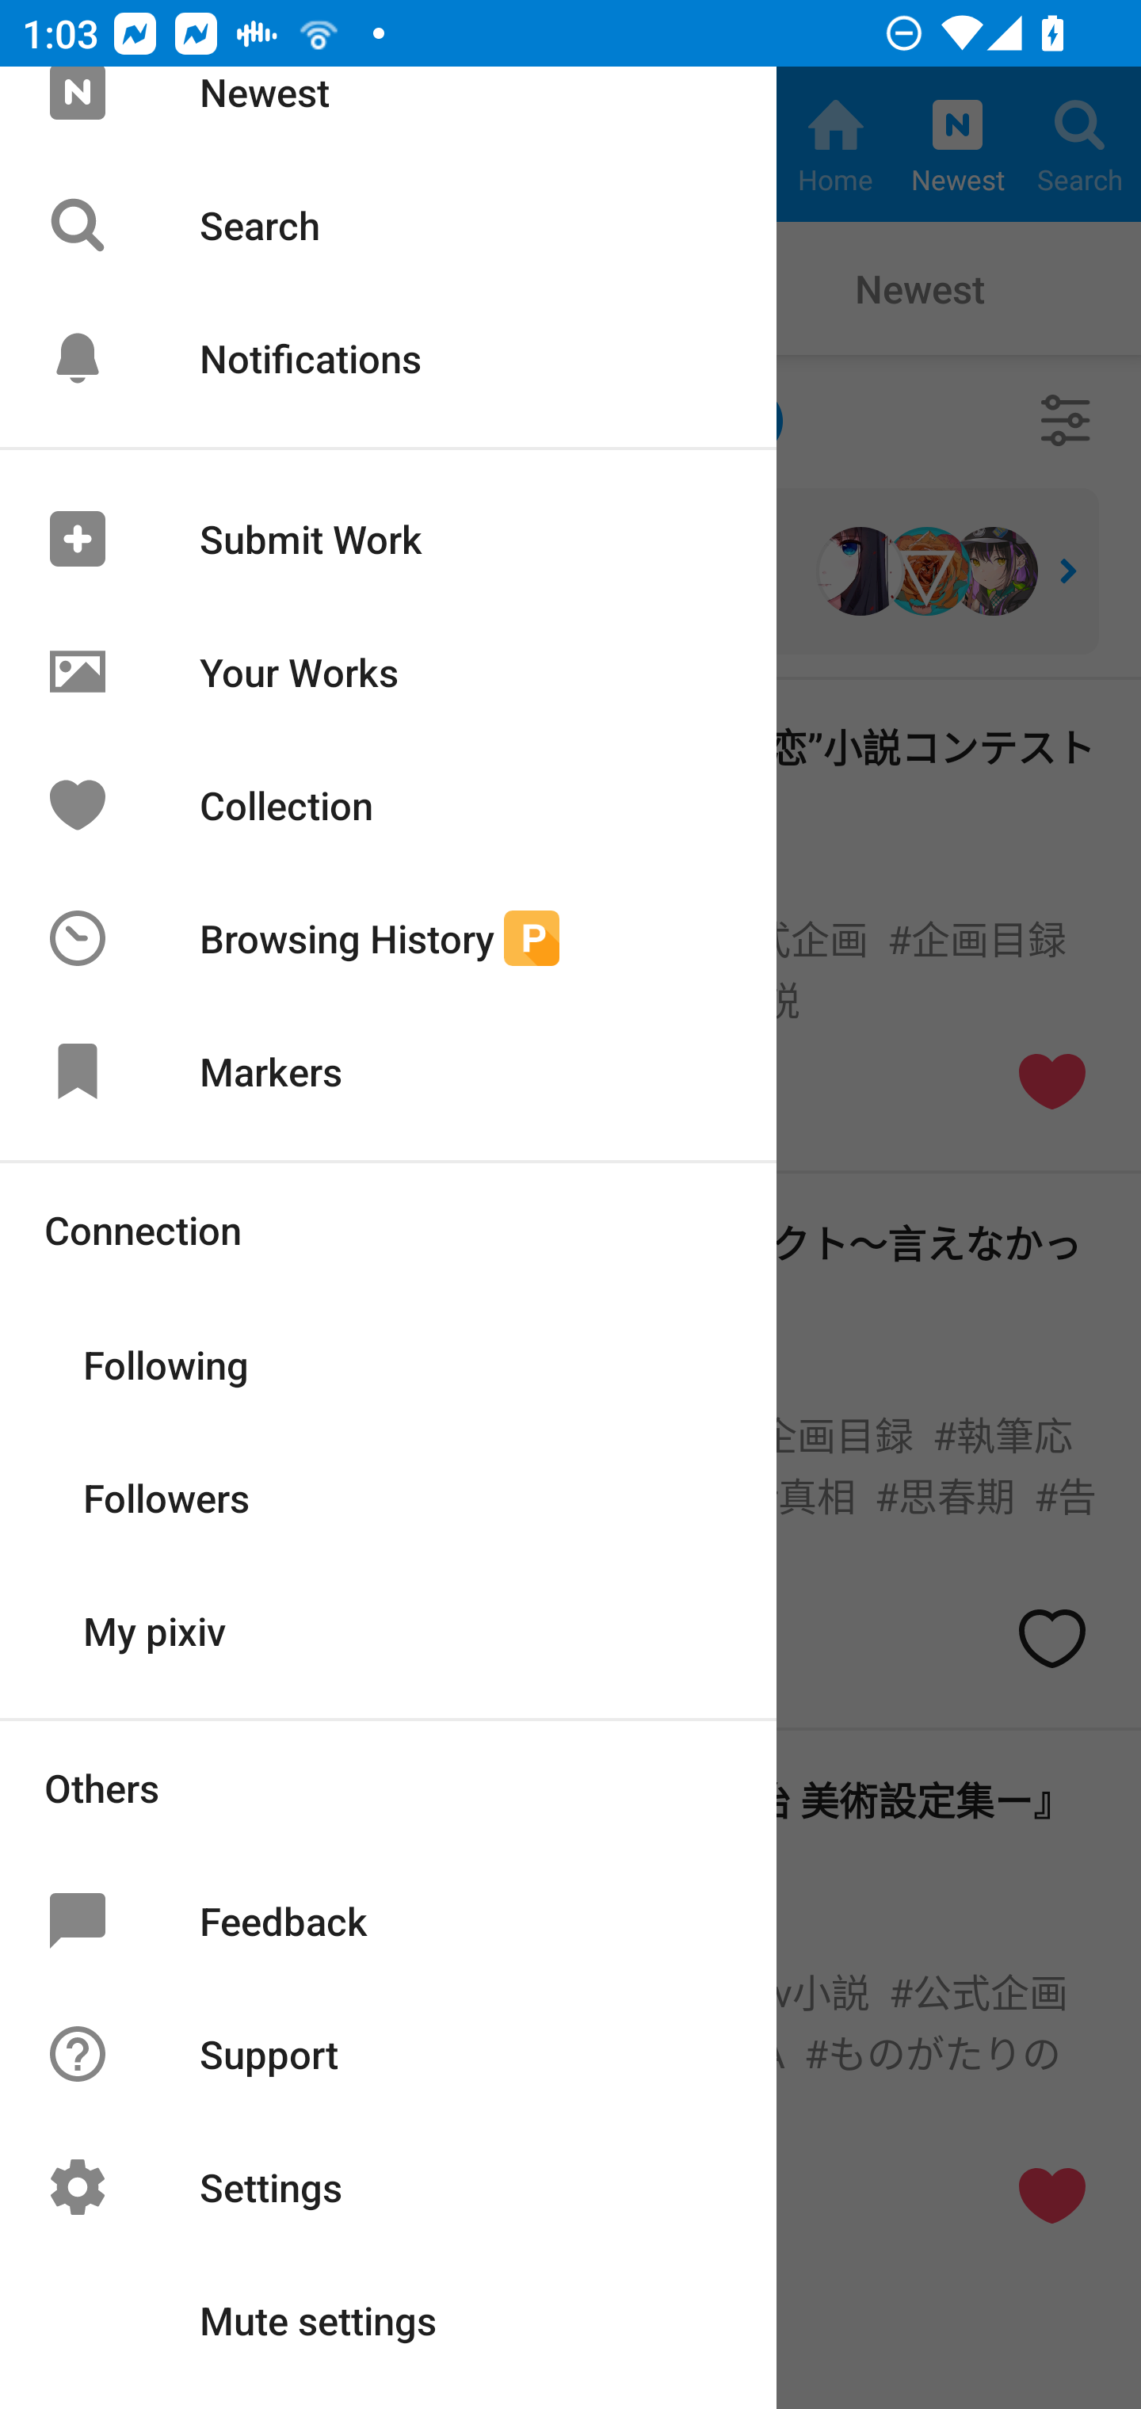  Describe the element at coordinates (388, 2187) in the screenshot. I see `Settings` at that location.